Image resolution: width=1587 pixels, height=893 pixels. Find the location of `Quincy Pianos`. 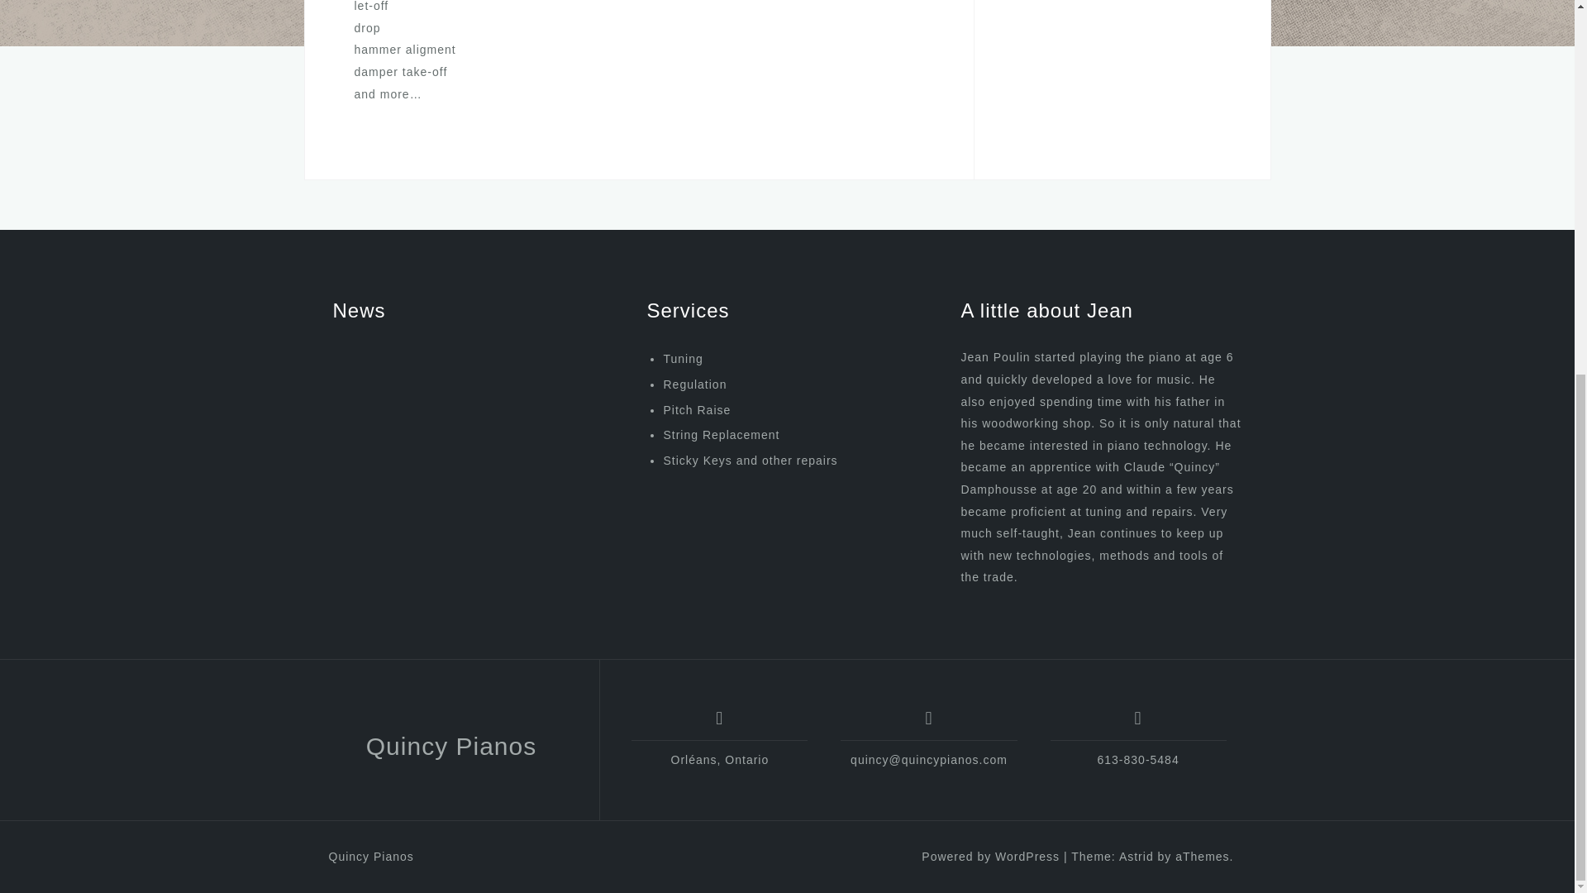

Quincy Pianos is located at coordinates (451, 746).